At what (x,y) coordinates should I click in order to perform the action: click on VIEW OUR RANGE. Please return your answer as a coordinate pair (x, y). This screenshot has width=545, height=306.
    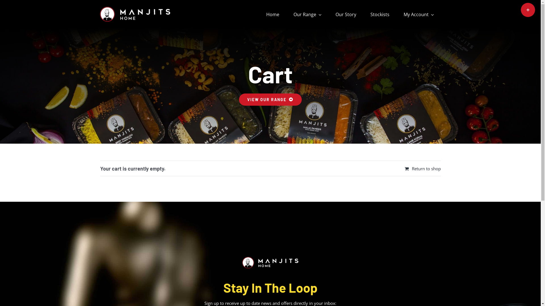
    Looking at the image, I should click on (271, 100).